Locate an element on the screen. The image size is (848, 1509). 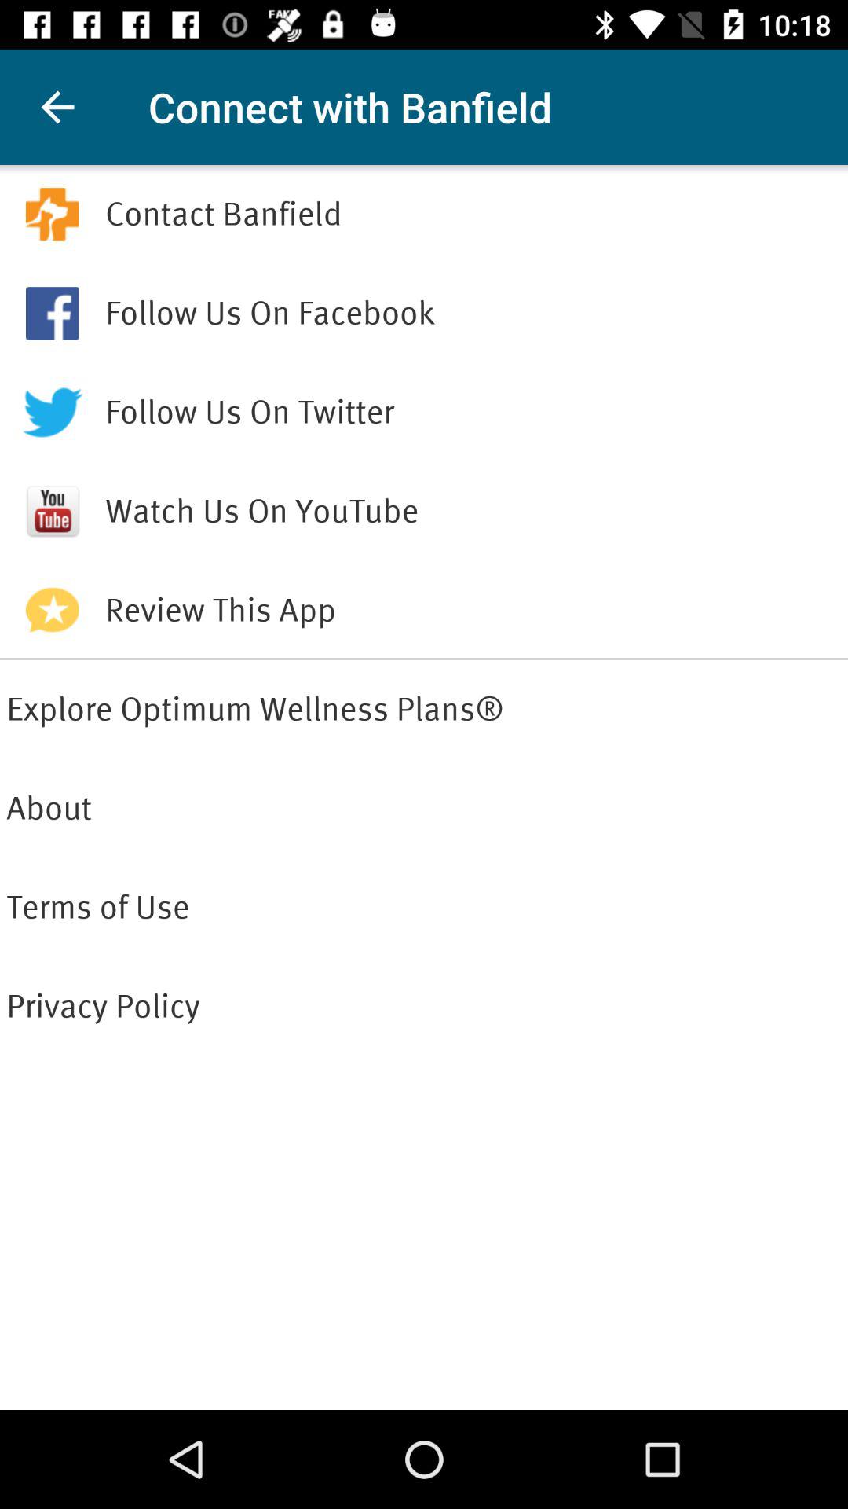
launch the privacy policy item is located at coordinates (424, 1006).